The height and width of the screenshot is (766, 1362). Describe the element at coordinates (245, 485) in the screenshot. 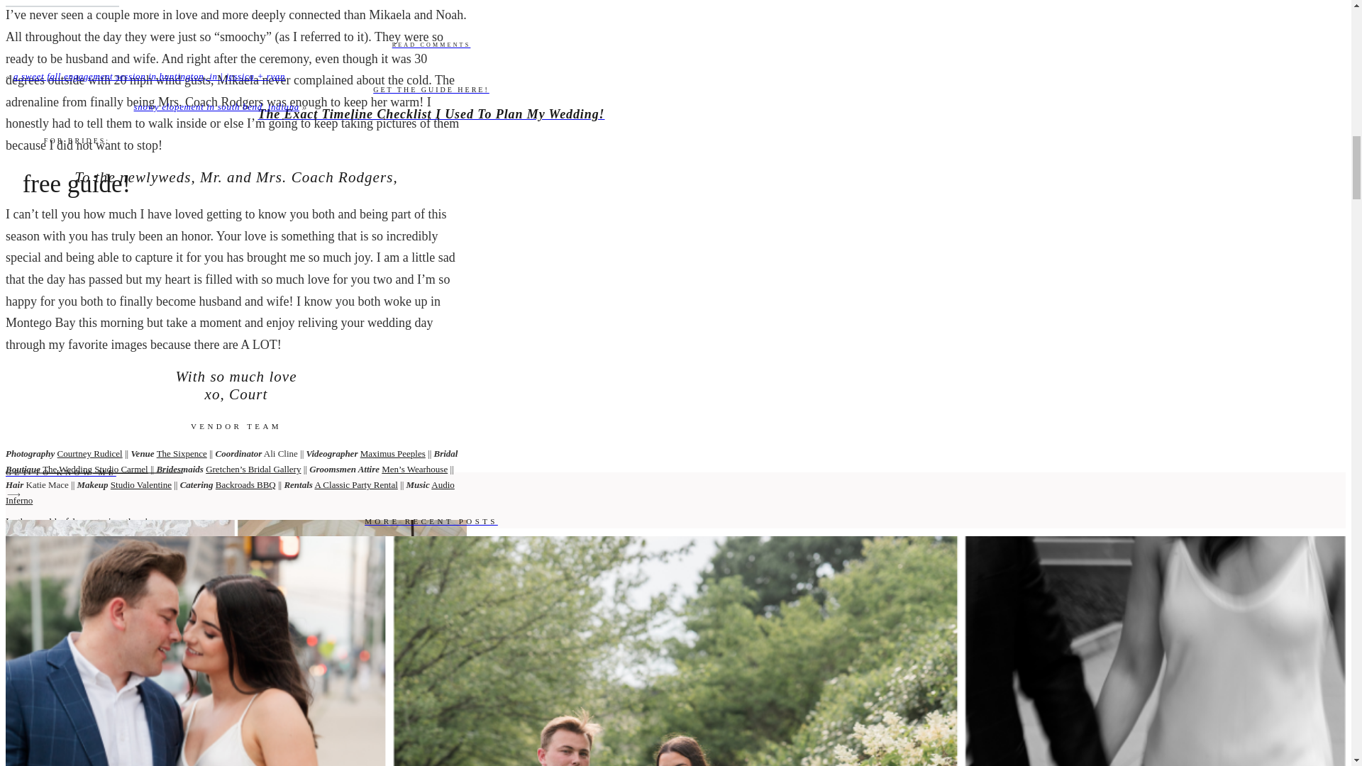

I see `Backroads BBQ` at that location.